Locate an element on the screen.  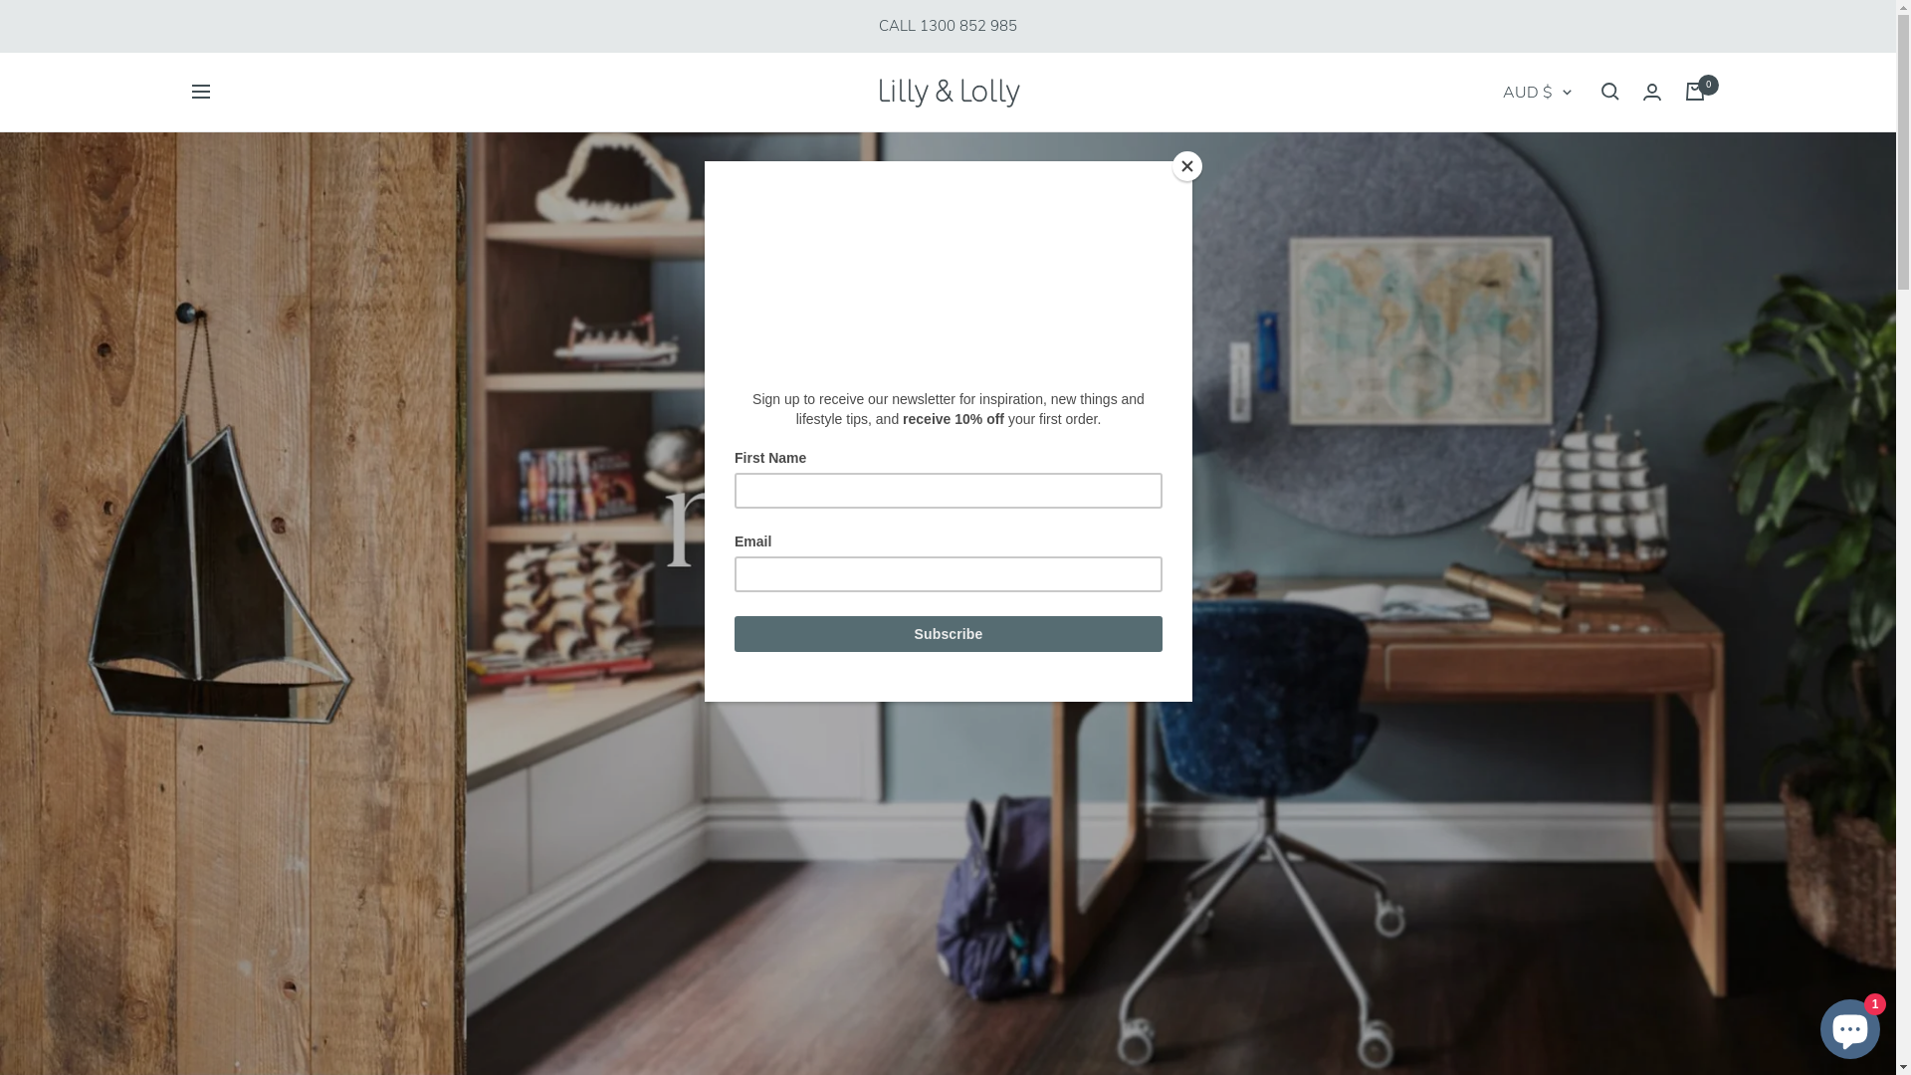
CHF is located at coordinates (232, 577).